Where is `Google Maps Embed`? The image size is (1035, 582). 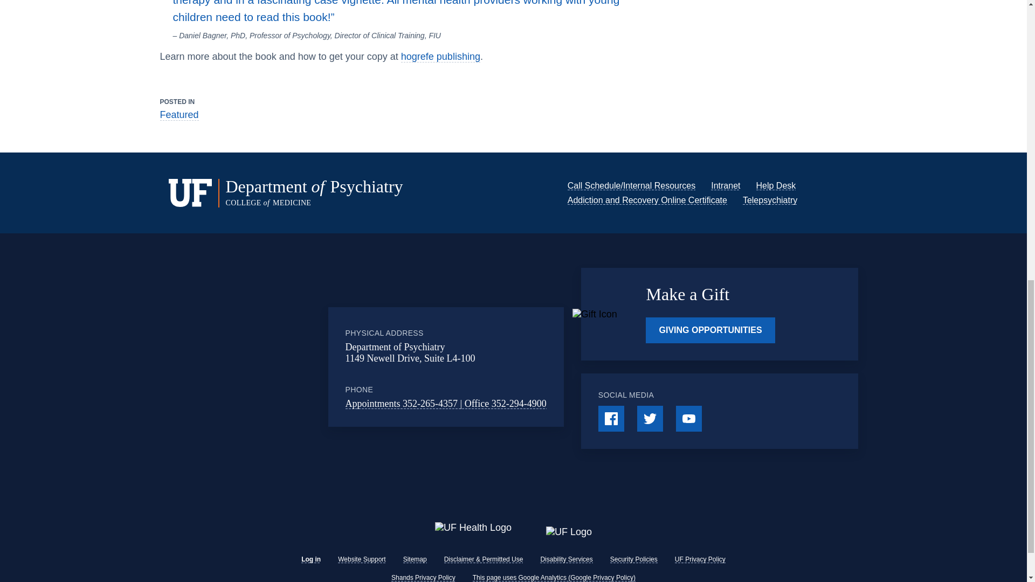 Google Maps Embed is located at coordinates (282, 366).